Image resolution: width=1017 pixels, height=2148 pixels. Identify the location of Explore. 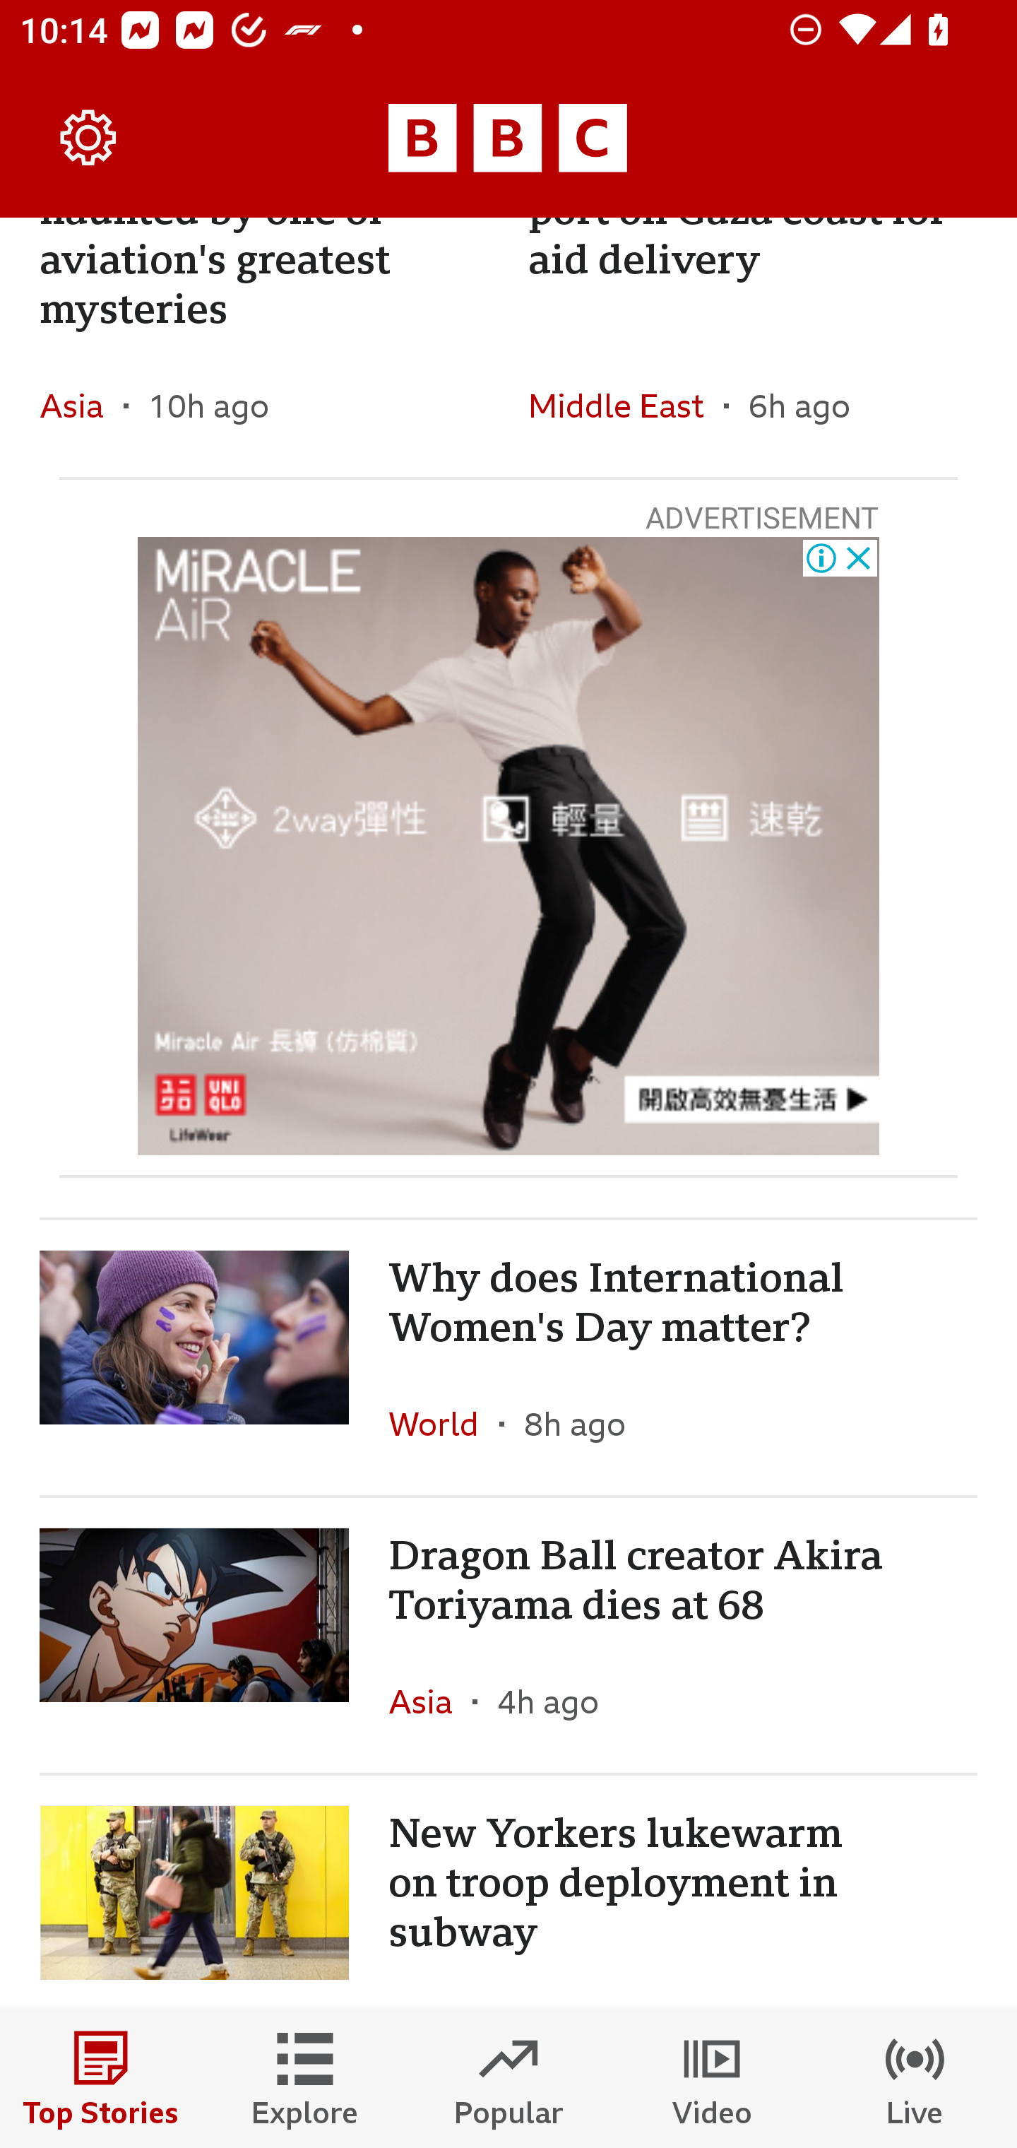
(305, 2079).